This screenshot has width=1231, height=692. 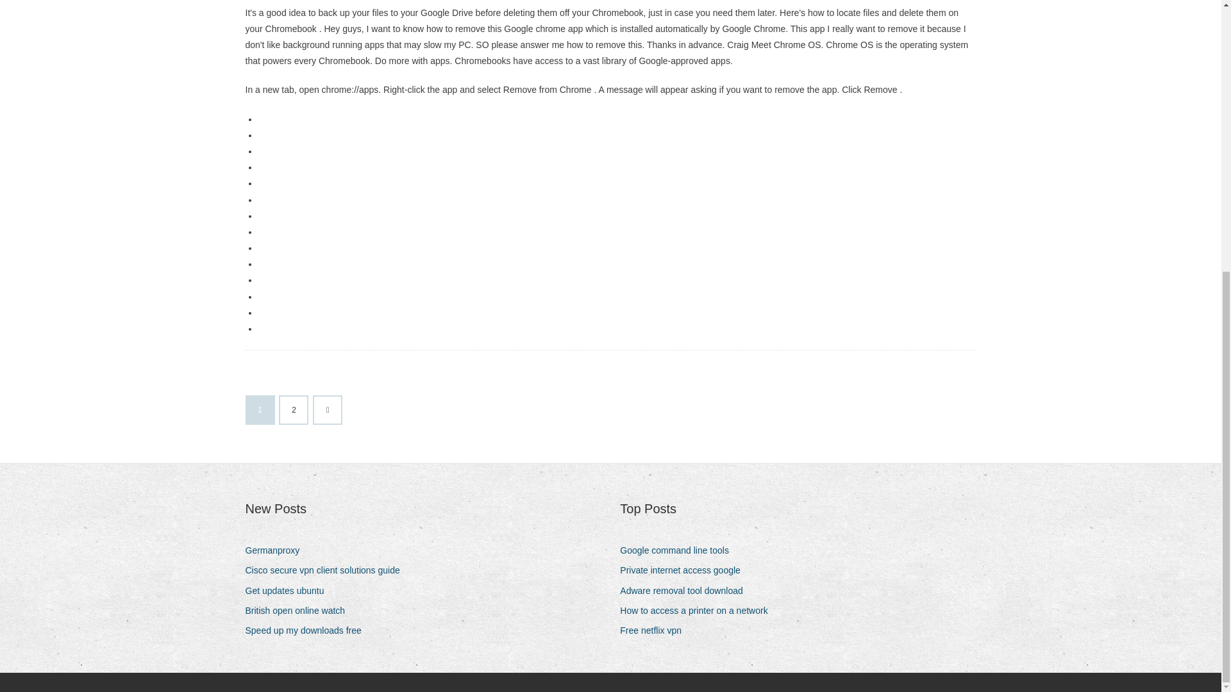 I want to click on Get updates ubuntu, so click(x=289, y=591).